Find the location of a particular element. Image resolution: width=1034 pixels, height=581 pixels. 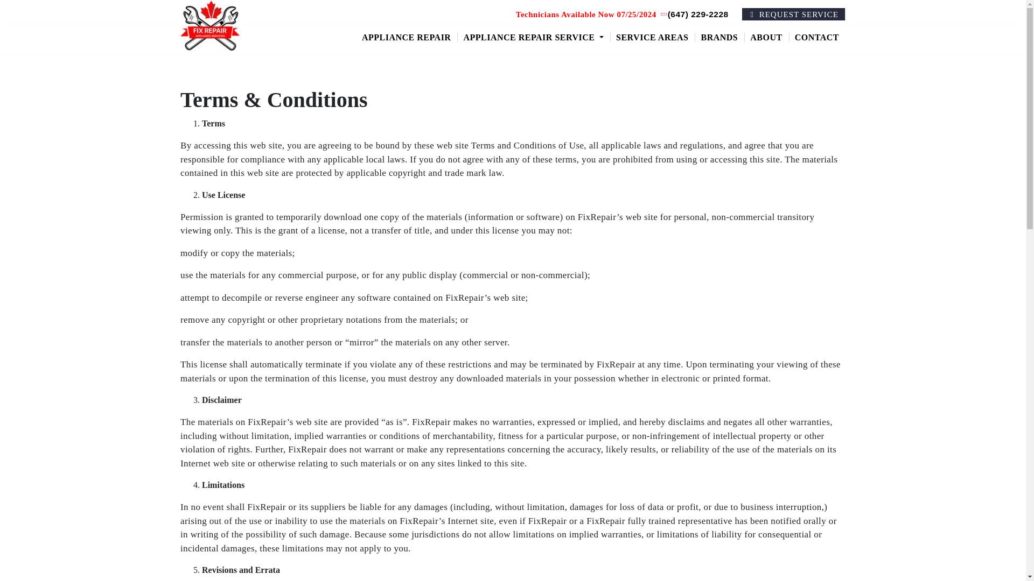

SERVICE AREAS is located at coordinates (653, 37).